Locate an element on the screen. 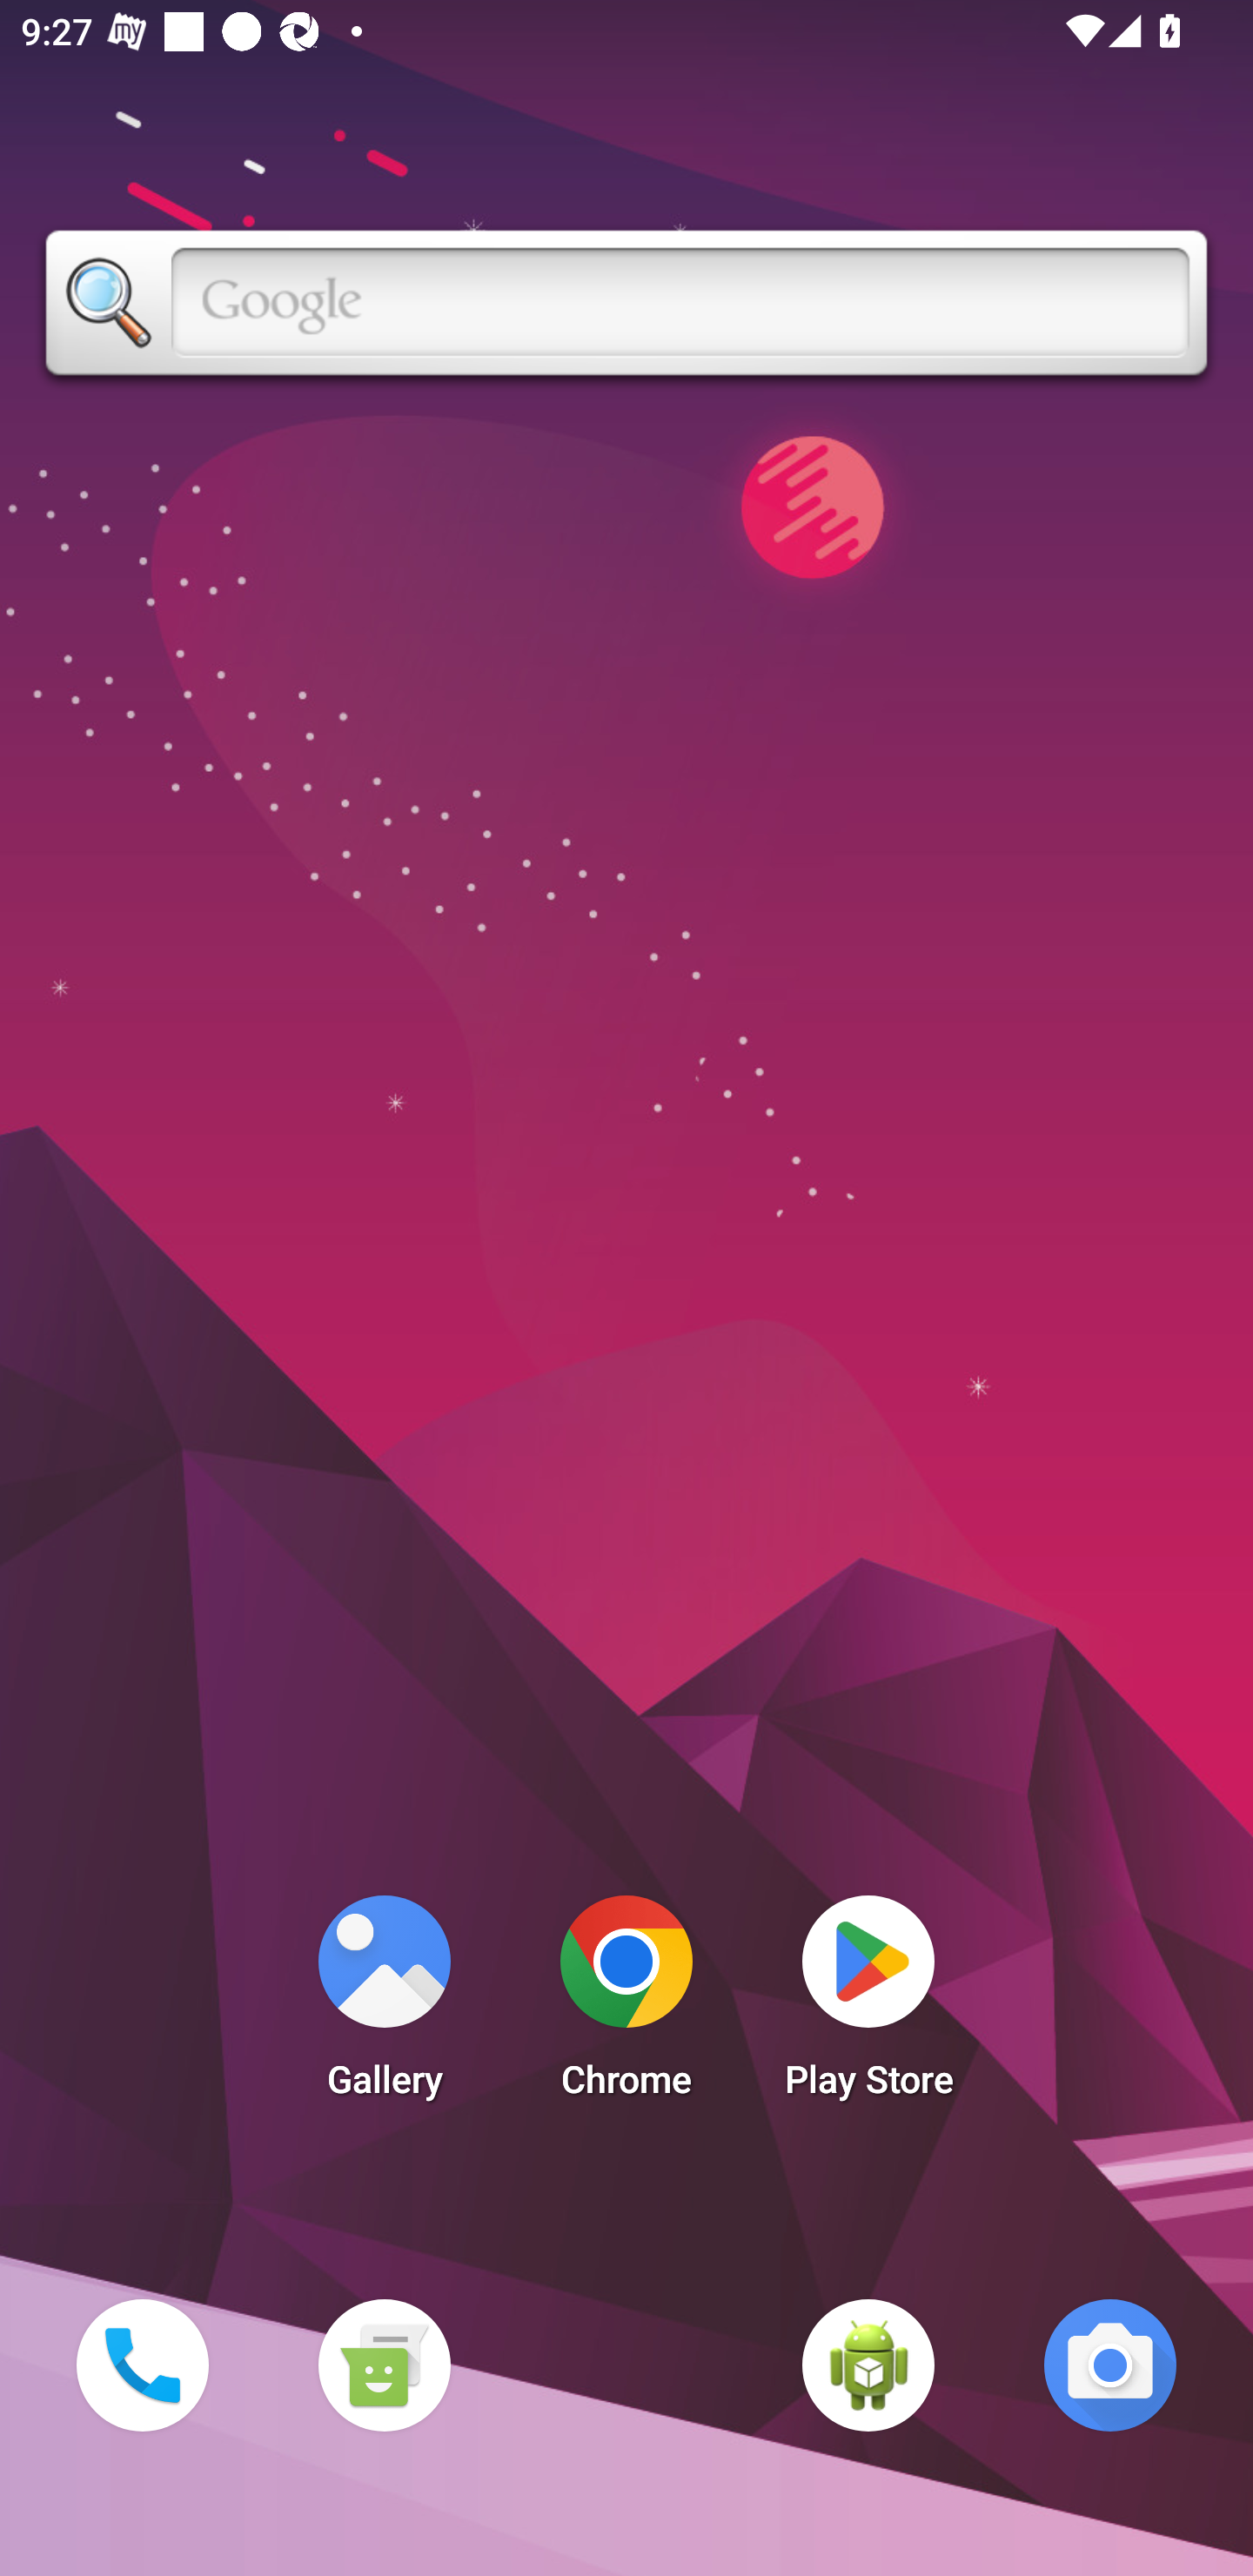 This screenshot has width=1253, height=2576. Camera is located at coordinates (1110, 2365).